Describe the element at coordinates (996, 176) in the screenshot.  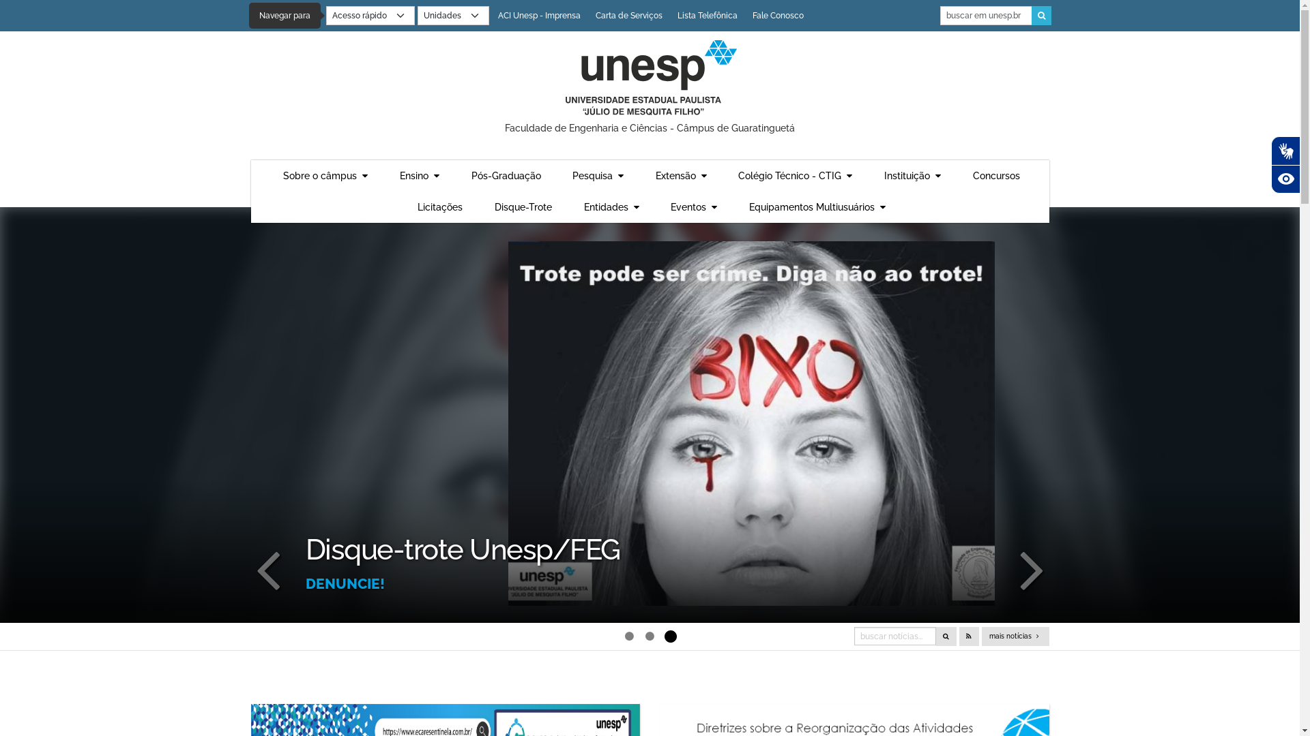
I see `Concursos` at that location.